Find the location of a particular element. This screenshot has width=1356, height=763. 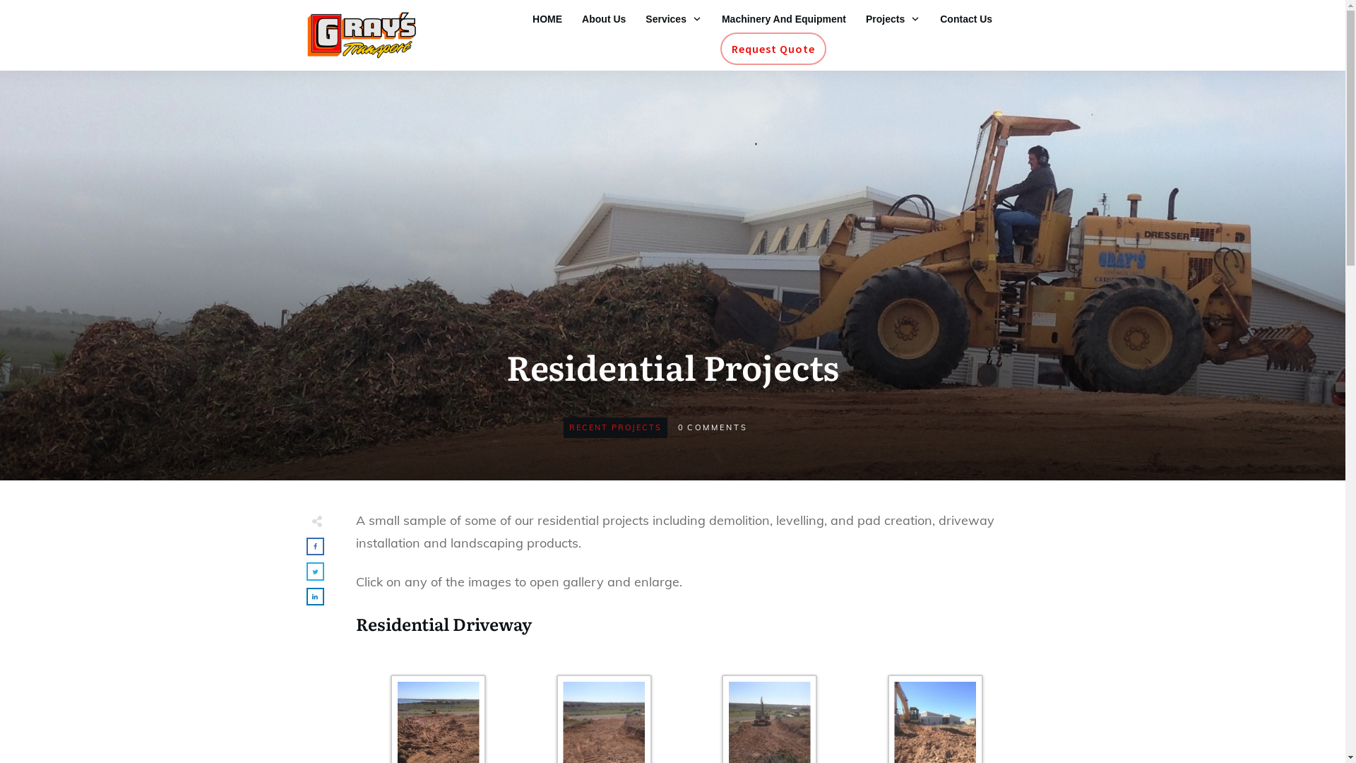

Contact Us is located at coordinates (966, 19).